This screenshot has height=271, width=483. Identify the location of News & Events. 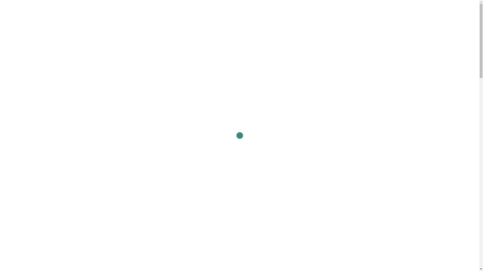
(18, 49).